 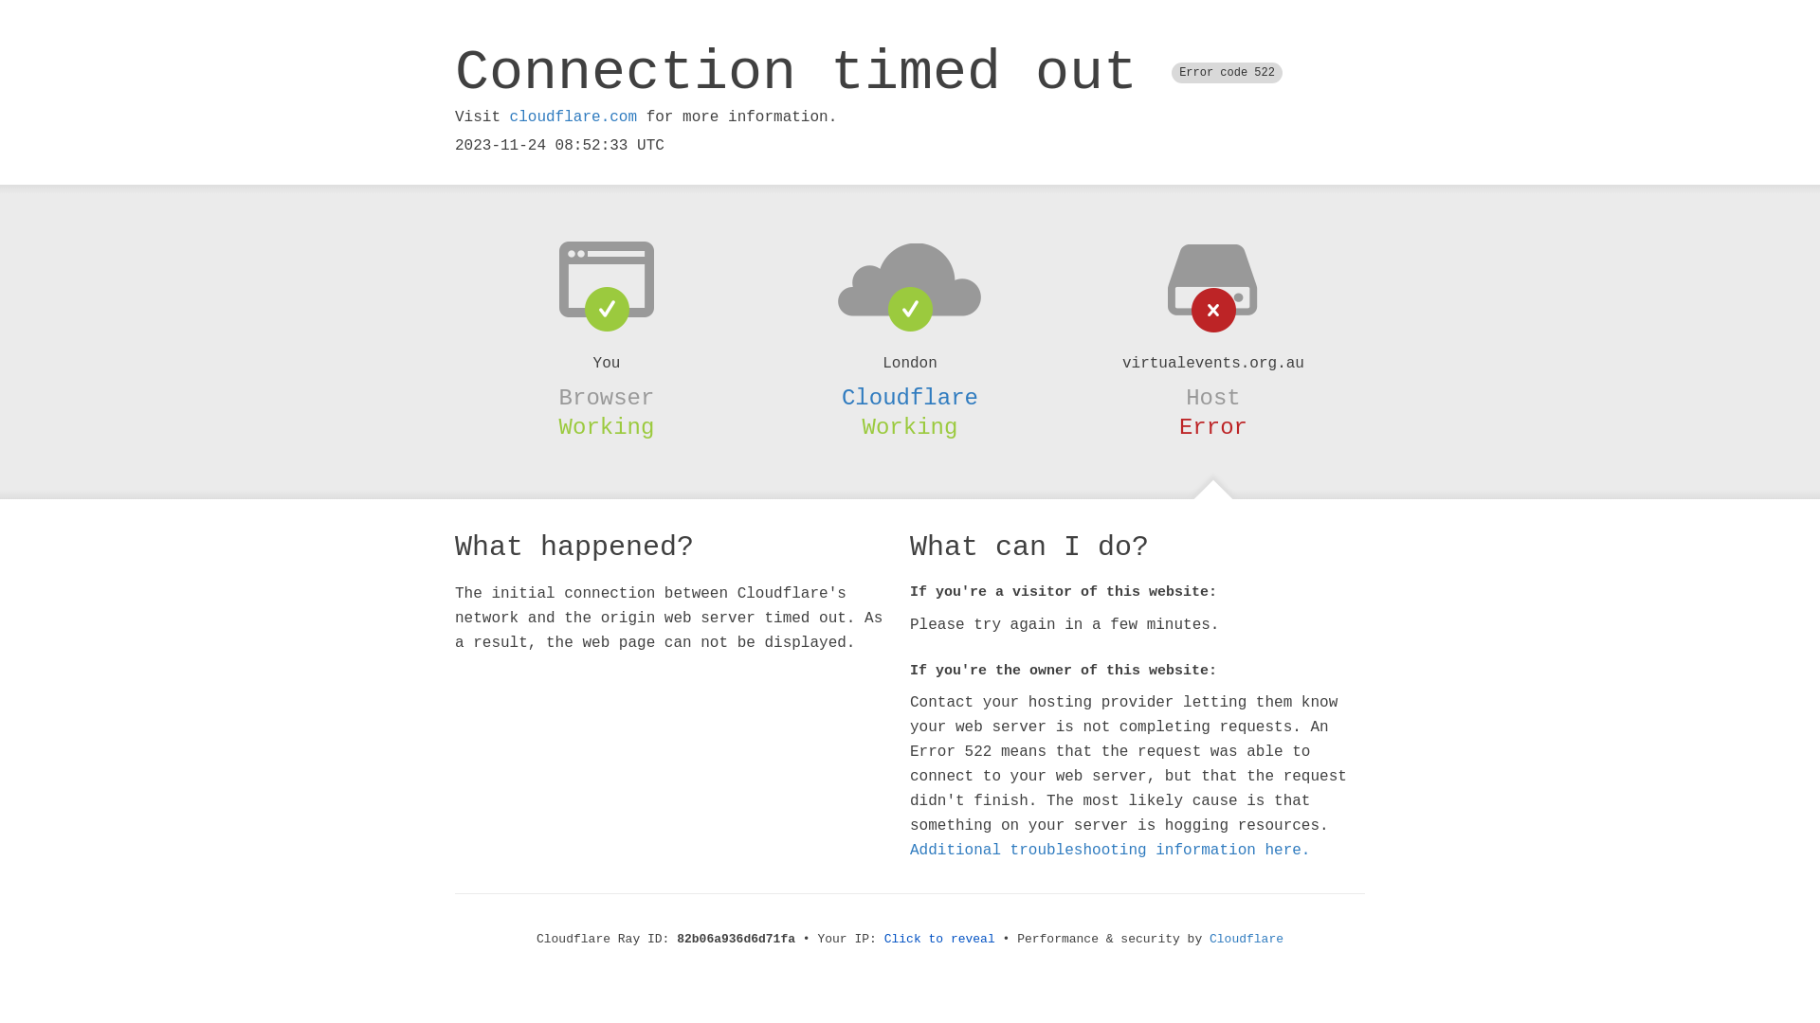 I want to click on cloudflare.com, so click(x=573, y=117).